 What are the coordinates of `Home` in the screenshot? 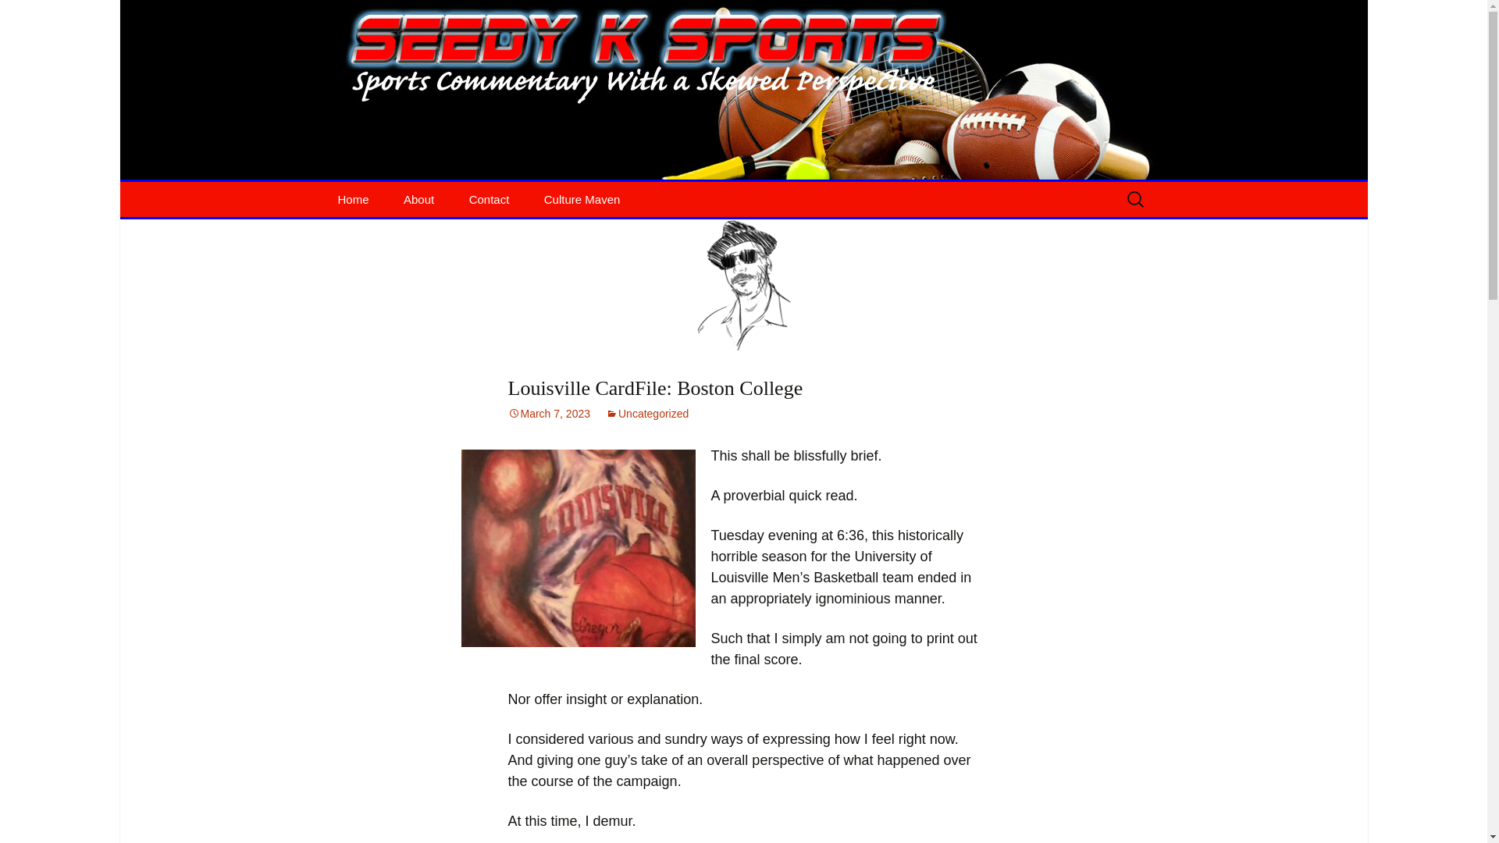 It's located at (646, 413).